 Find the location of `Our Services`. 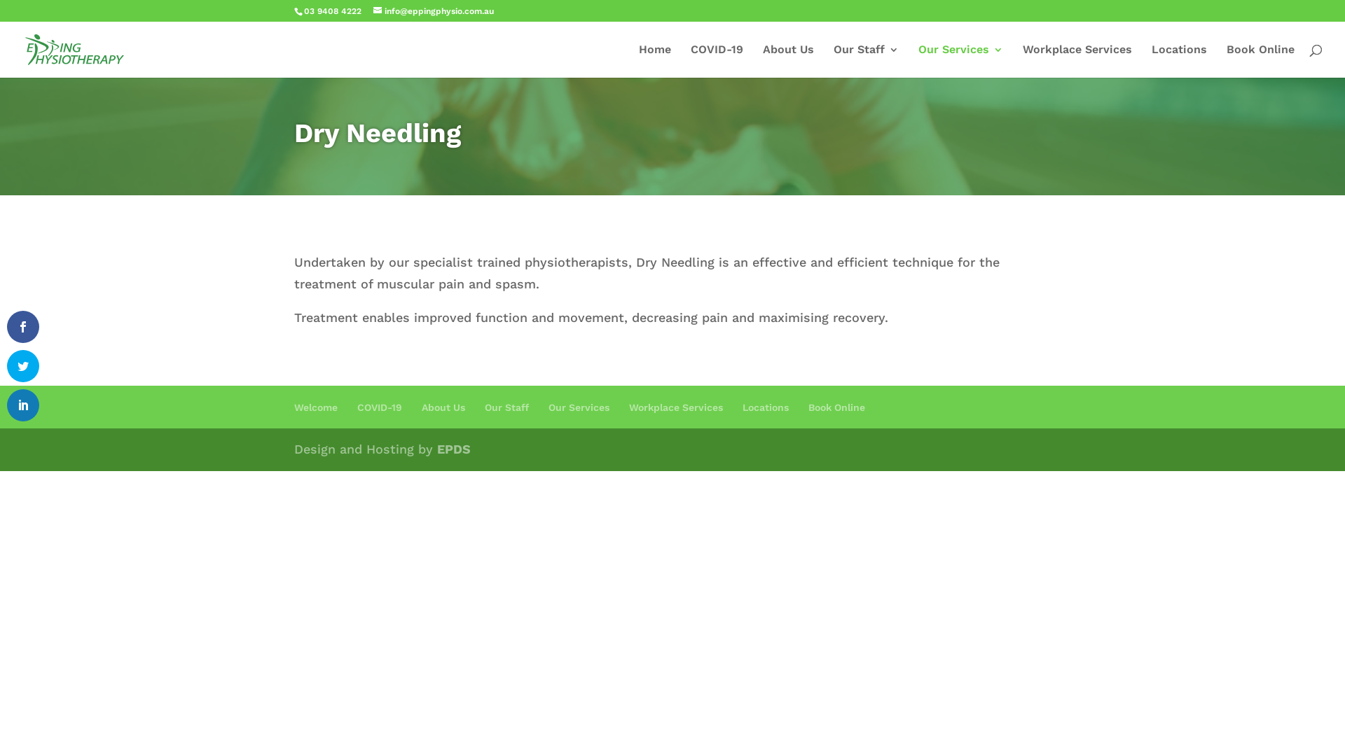

Our Services is located at coordinates (579, 407).